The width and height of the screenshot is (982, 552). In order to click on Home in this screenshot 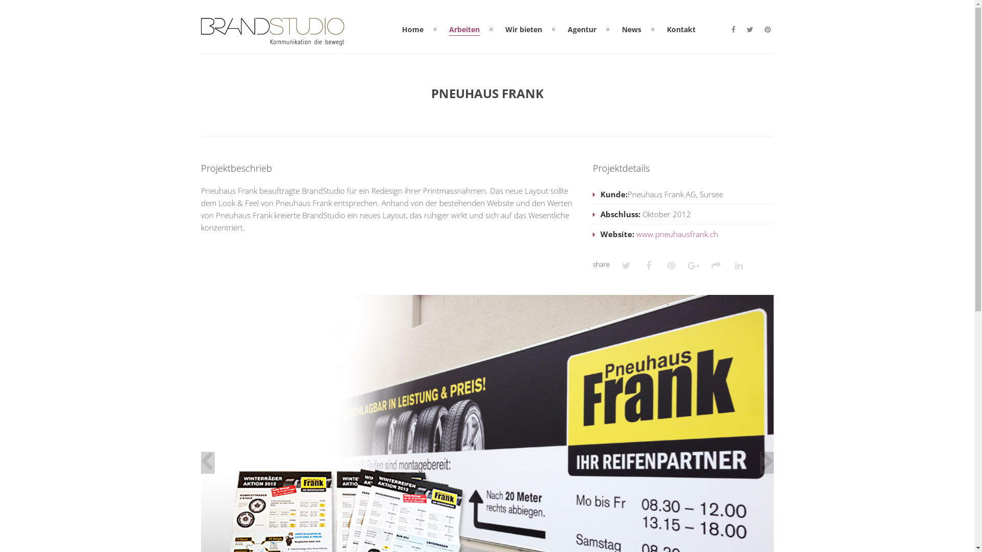, I will do `click(413, 30)`.